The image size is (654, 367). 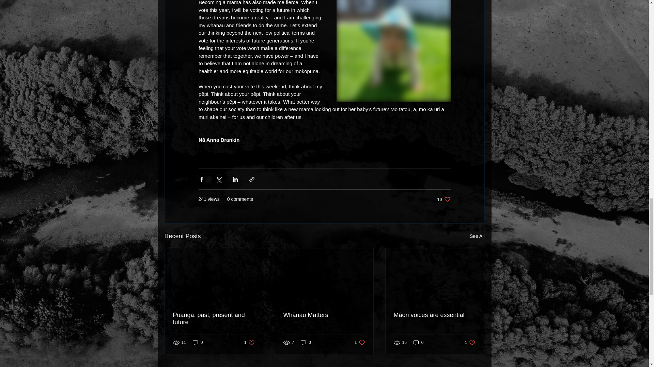 I want to click on 0, so click(x=198, y=342).